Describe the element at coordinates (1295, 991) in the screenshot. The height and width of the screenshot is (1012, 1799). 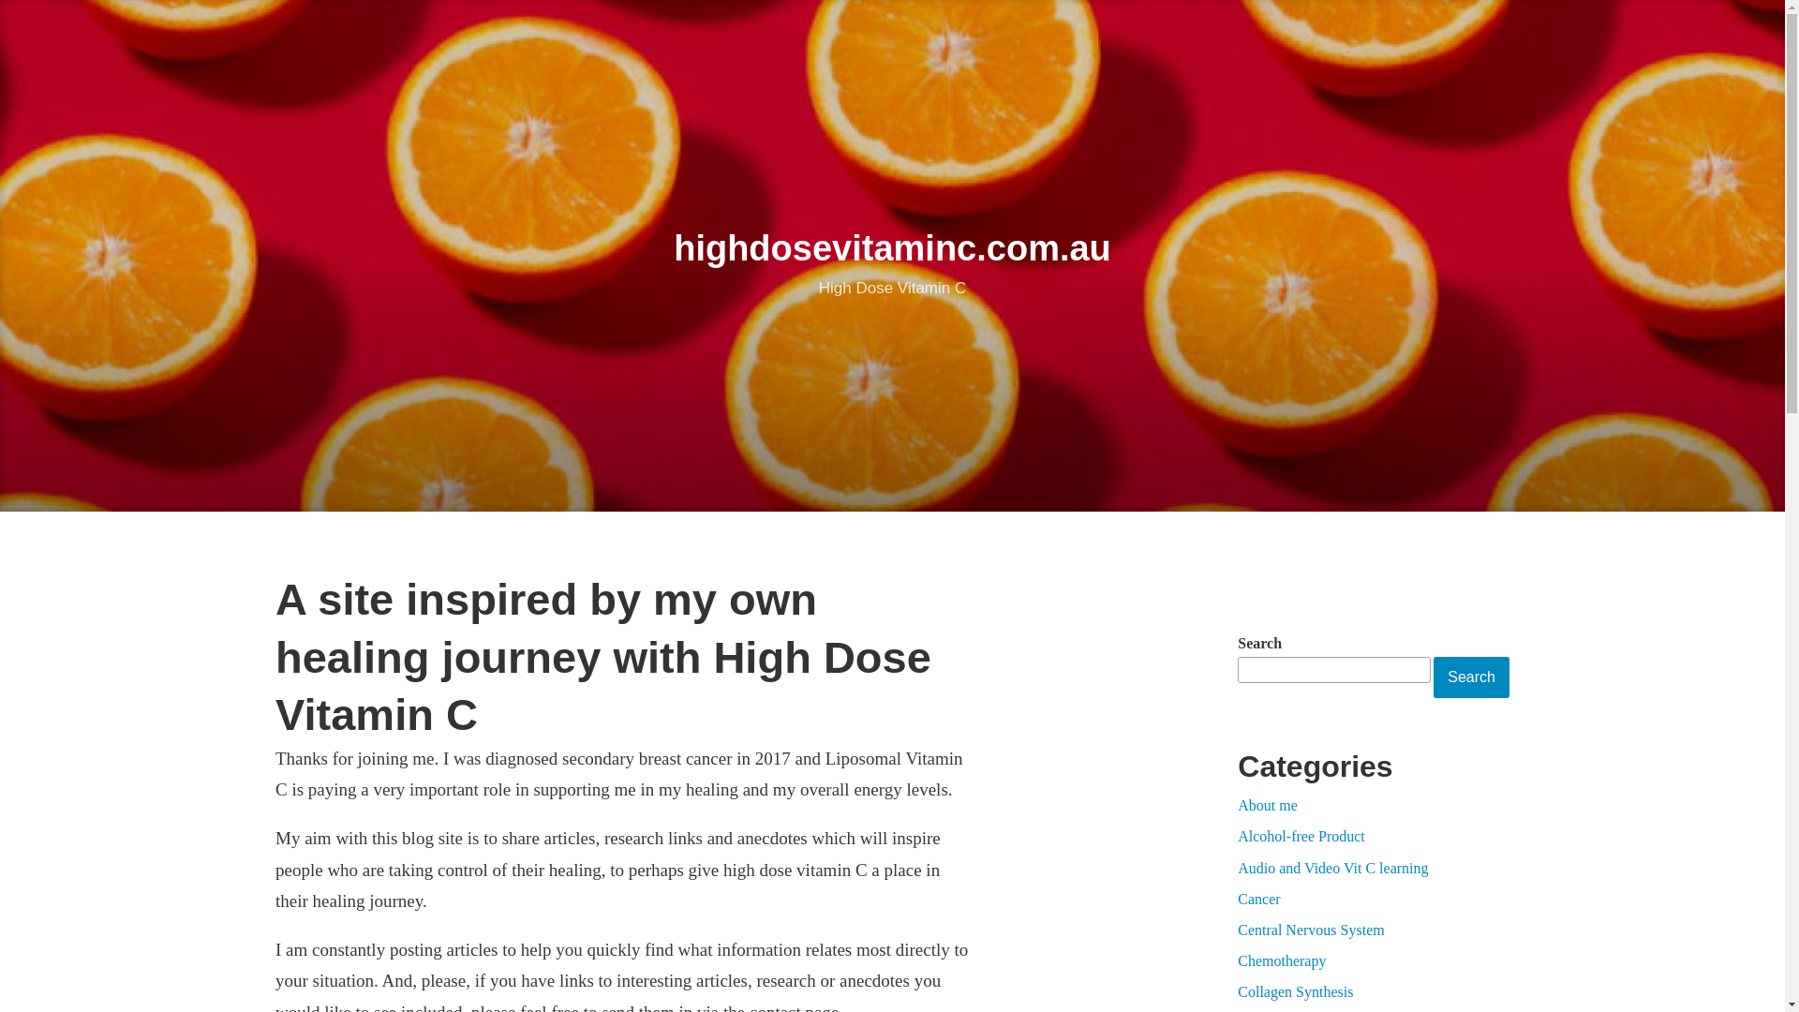
I see `Collagen Synthesis` at that location.